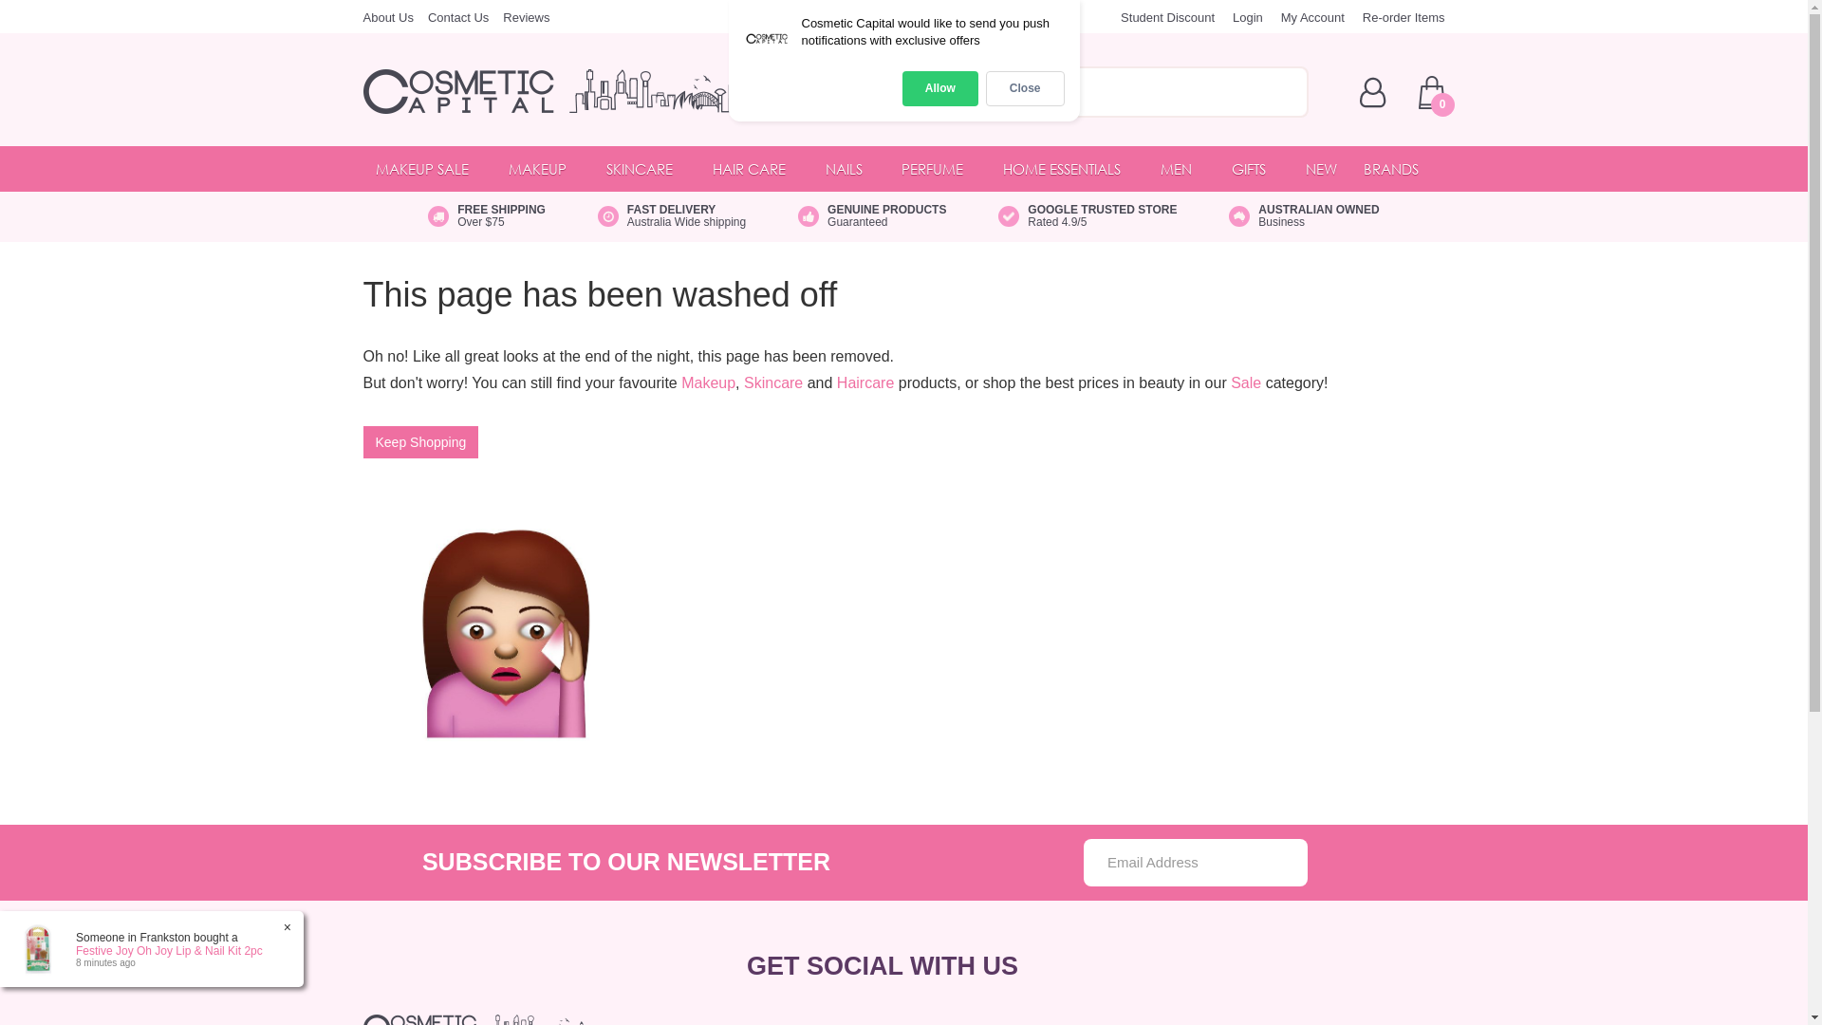 The image size is (1822, 1025). Describe the element at coordinates (773, 383) in the screenshot. I see `Skincare` at that location.